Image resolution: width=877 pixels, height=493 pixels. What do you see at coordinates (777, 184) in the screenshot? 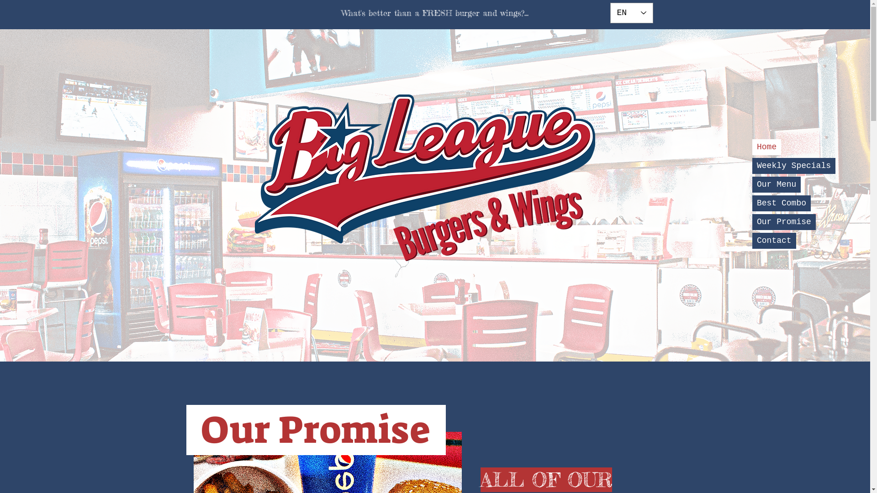
I see `Our Menu` at bounding box center [777, 184].